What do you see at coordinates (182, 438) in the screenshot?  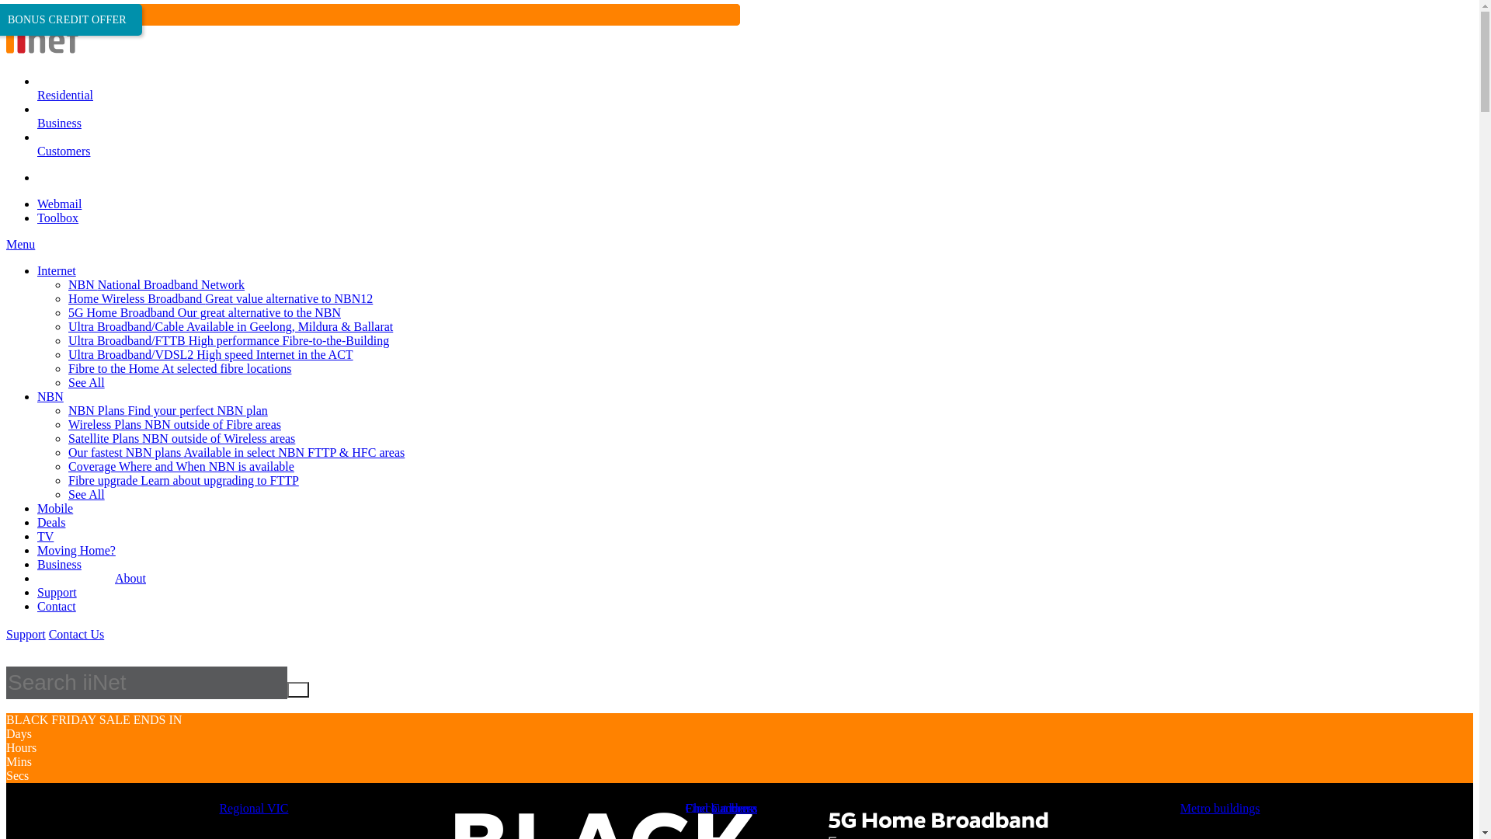 I see `Satellite Plans NBN outside of Wireless areas` at bounding box center [182, 438].